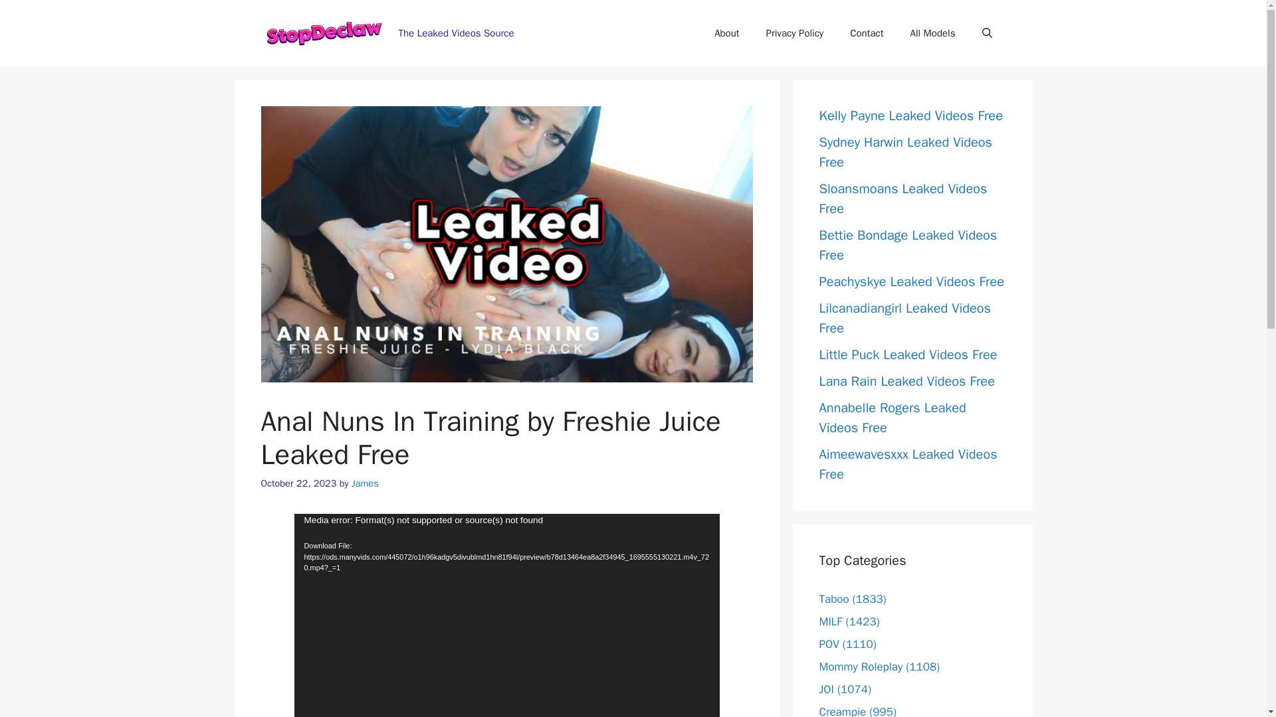 The height and width of the screenshot is (717, 1276). I want to click on Sydney Harwin Leaked Videos Free, so click(905, 152).